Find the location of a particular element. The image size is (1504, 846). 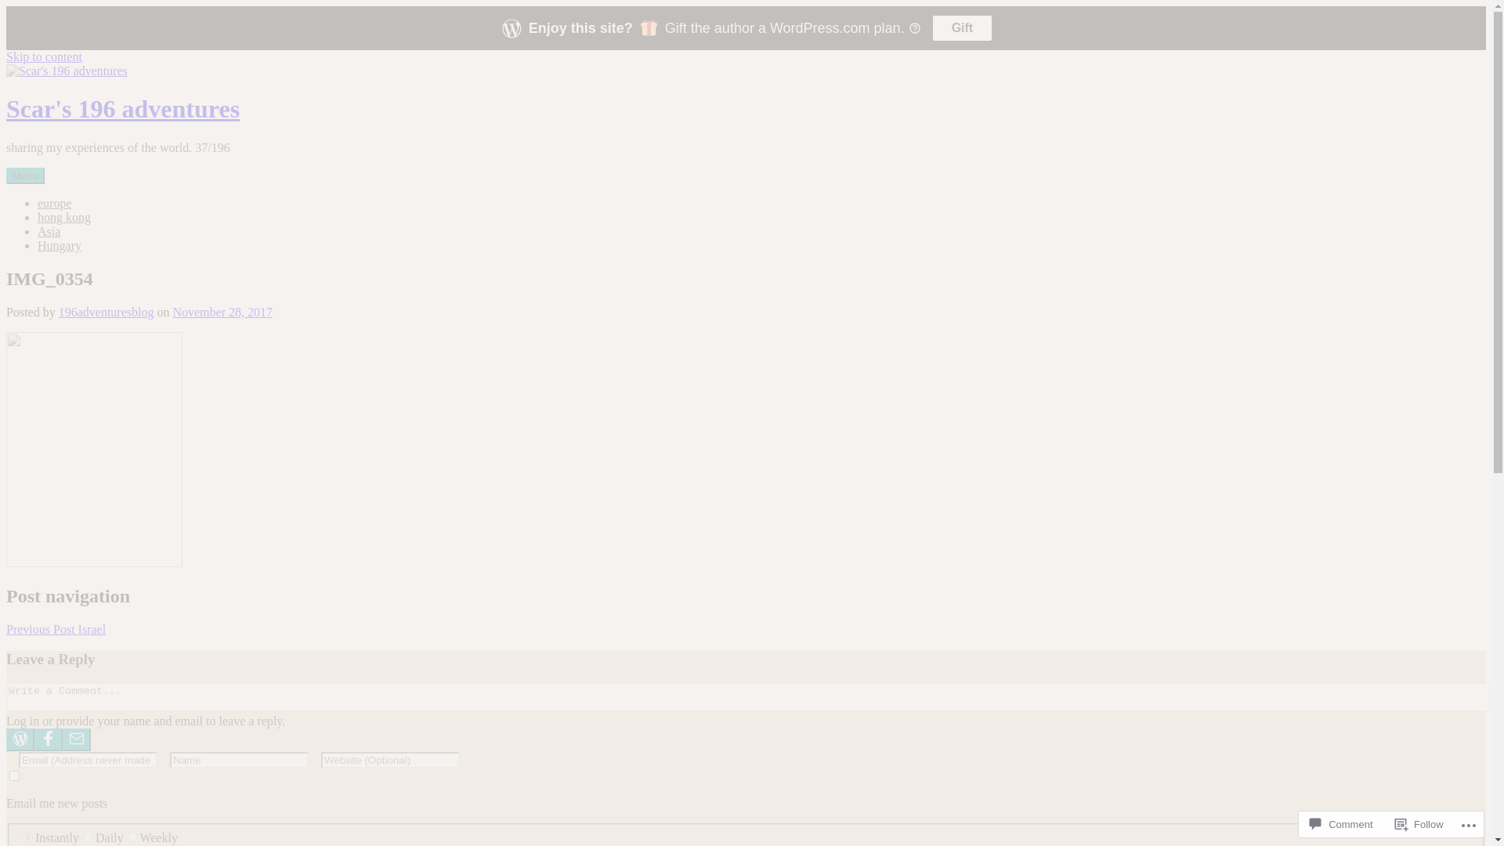

europe is located at coordinates (55, 204).